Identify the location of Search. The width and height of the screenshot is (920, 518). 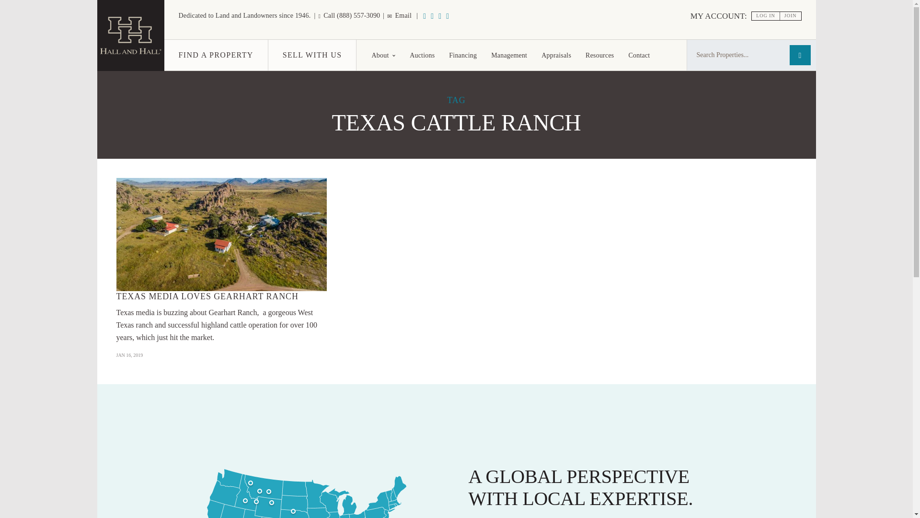
(800, 55).